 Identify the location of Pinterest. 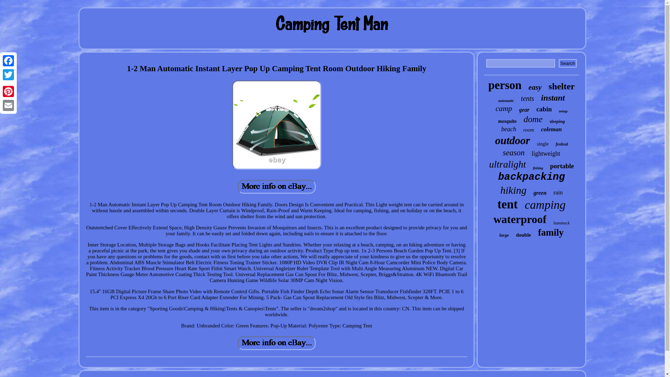
(8, 91).